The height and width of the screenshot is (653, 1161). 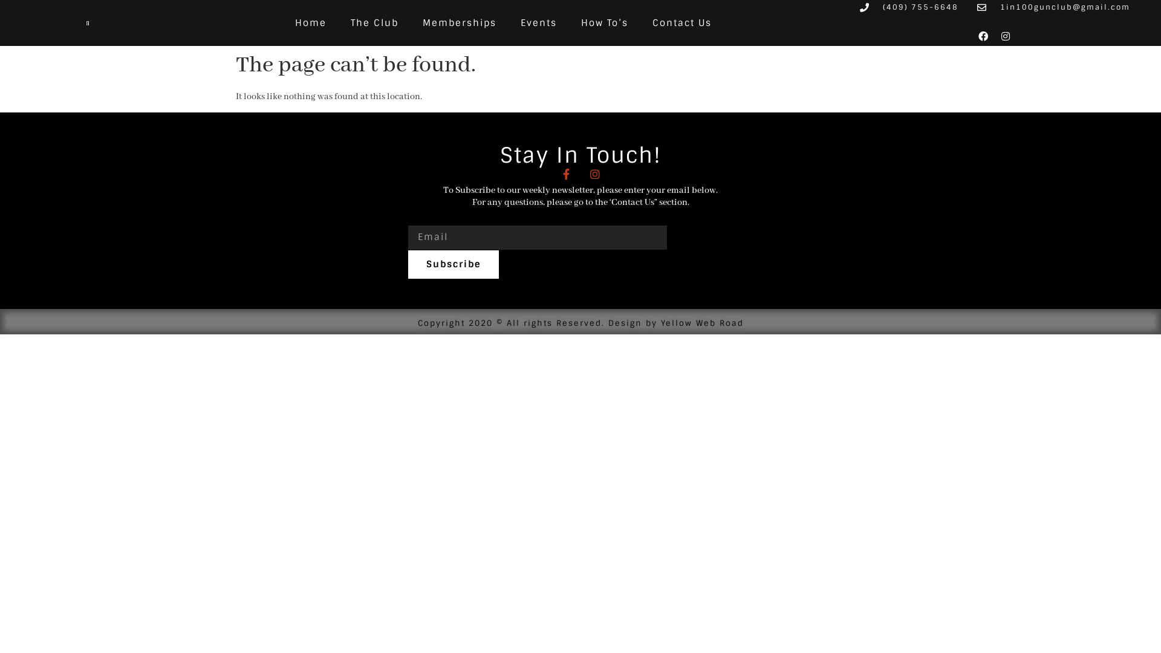 What do you see at coordinates (1053, 7) in the screenshot?
I see `1in100gunclub@gmail.com` at bounding box center [1053, 7].